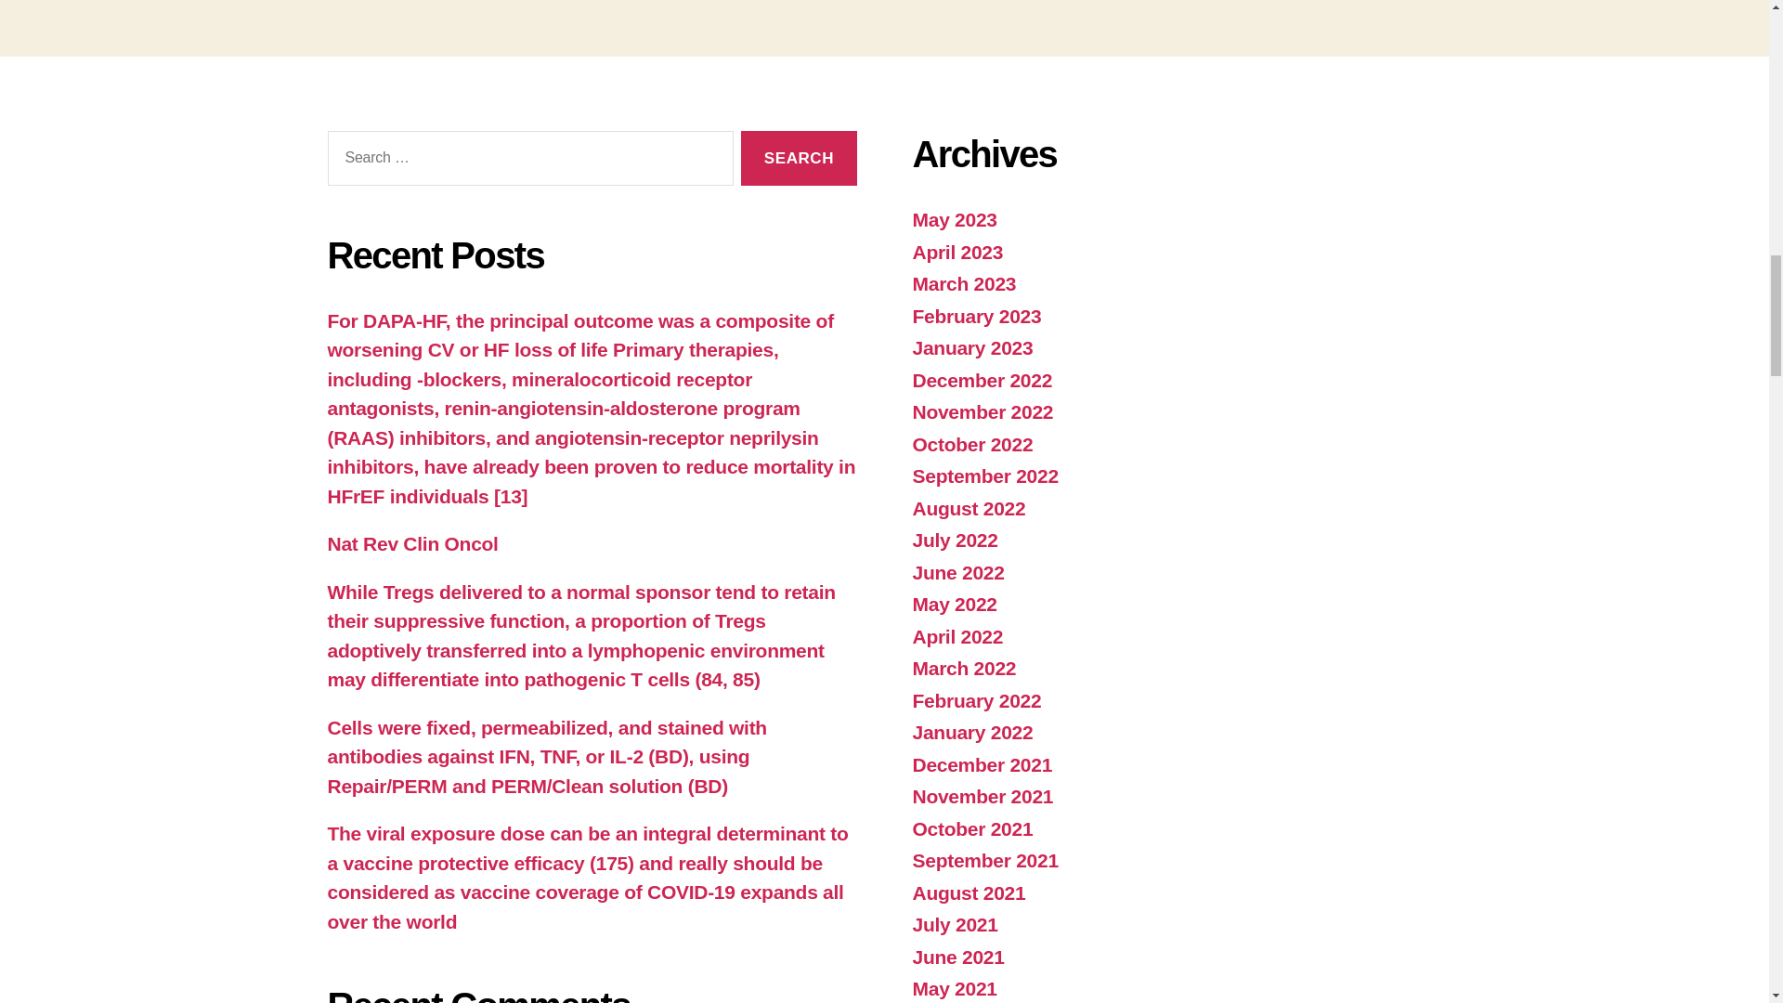  I want to click on July 2022, so click(954, 540).